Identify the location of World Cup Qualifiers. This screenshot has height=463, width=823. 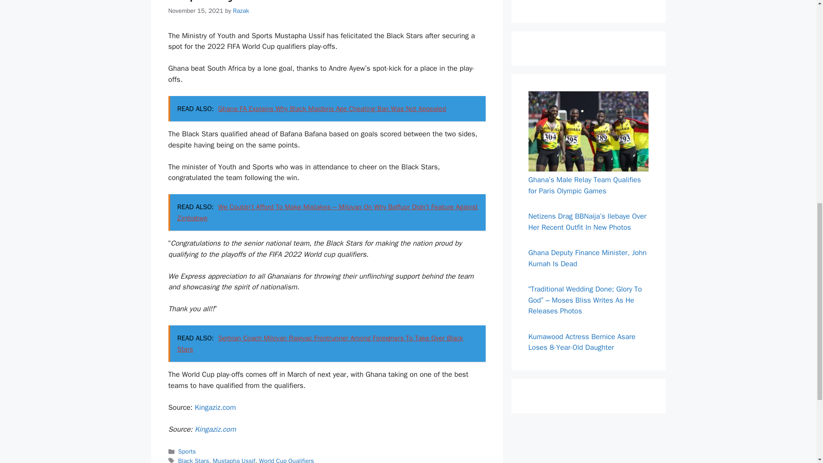
(286, 460).